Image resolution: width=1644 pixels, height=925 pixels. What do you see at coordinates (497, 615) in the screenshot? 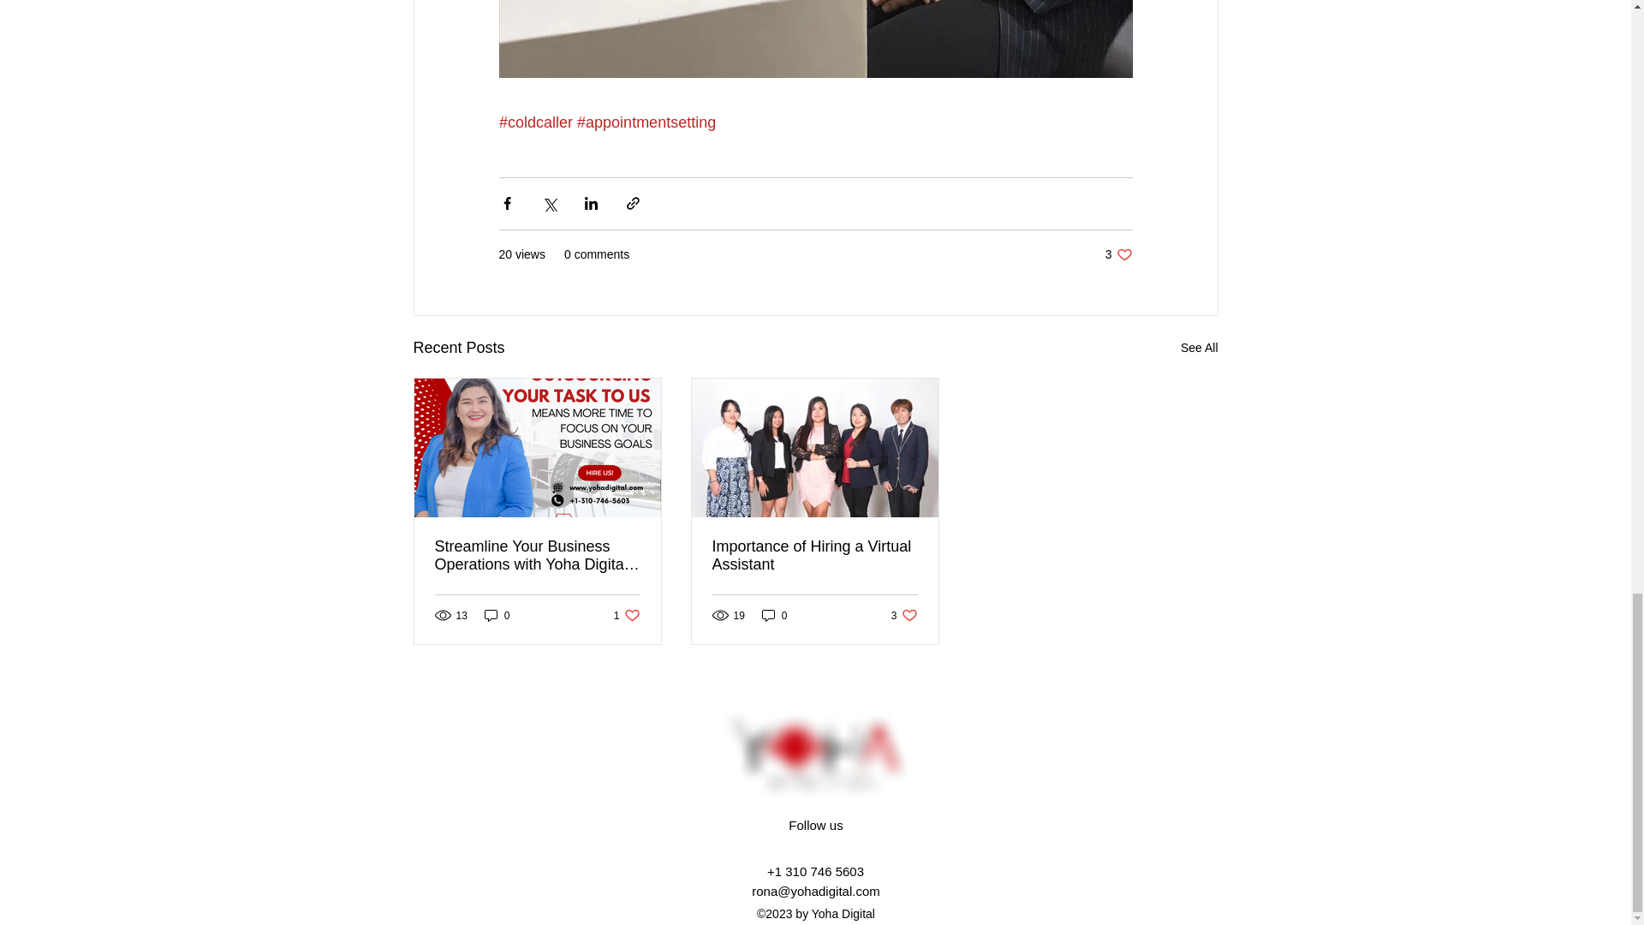
I see `Importance of Hiring a Virtual Assistant` at bounding box center [497, 615].